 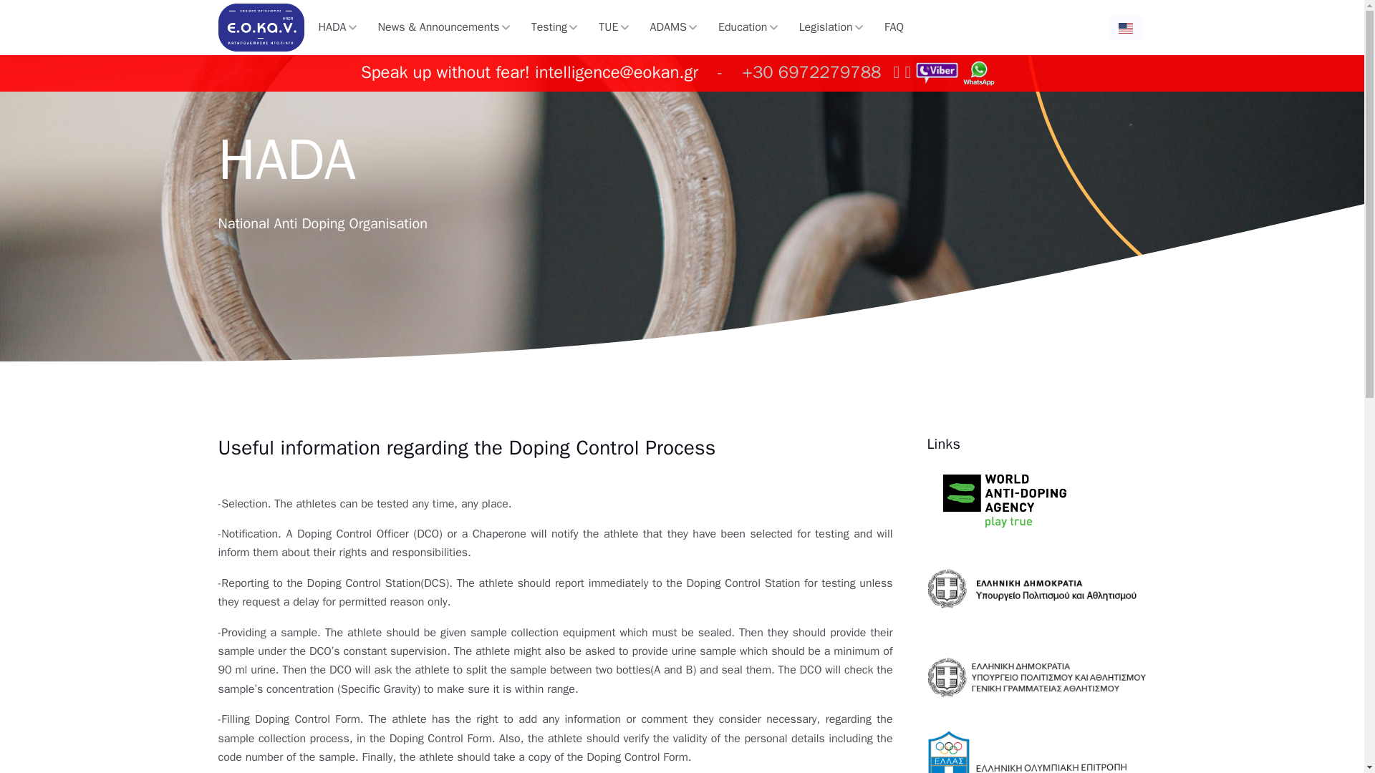 What do you see at coordinates (748, 27) in the screenshot?
I see `Education` at bounding box center [748, 27].